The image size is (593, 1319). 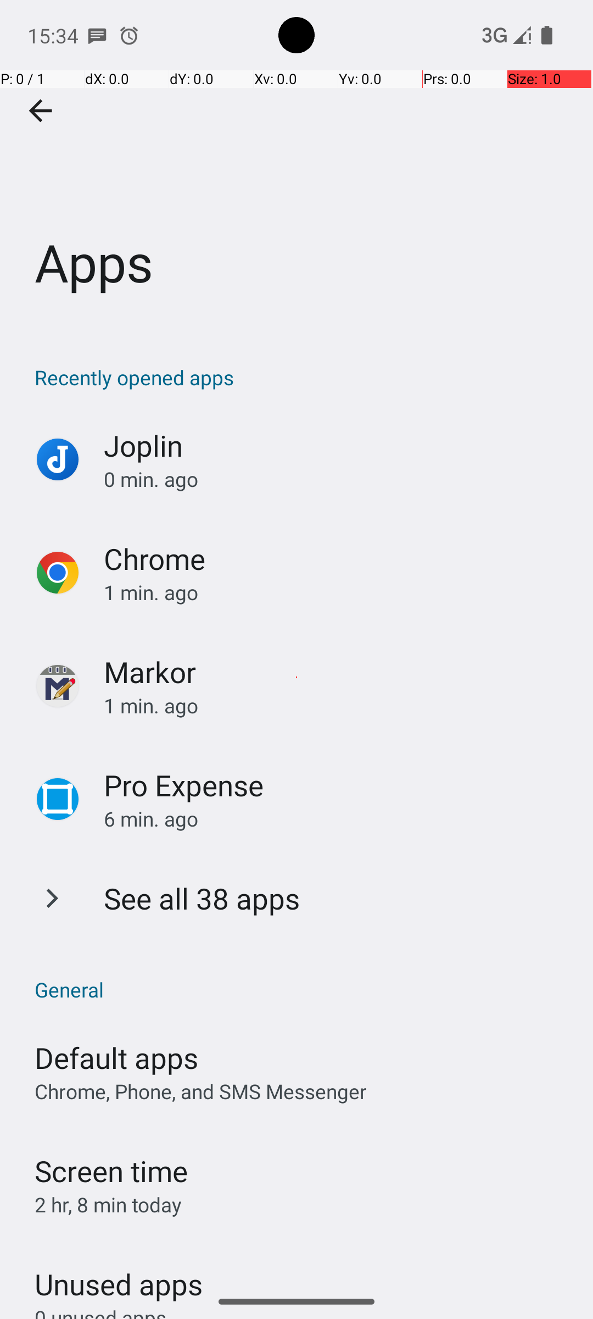 I want to click on 6 min. ago, so click(x=337, y=819).